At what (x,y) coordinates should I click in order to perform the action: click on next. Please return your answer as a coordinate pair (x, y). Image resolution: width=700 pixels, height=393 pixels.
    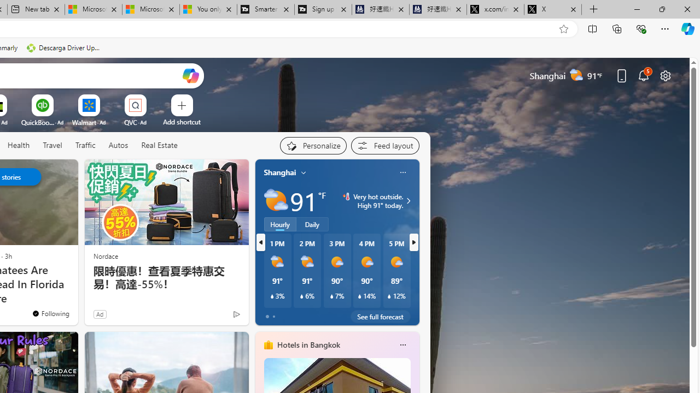
    Looking at the image, I should click on (413, 242).